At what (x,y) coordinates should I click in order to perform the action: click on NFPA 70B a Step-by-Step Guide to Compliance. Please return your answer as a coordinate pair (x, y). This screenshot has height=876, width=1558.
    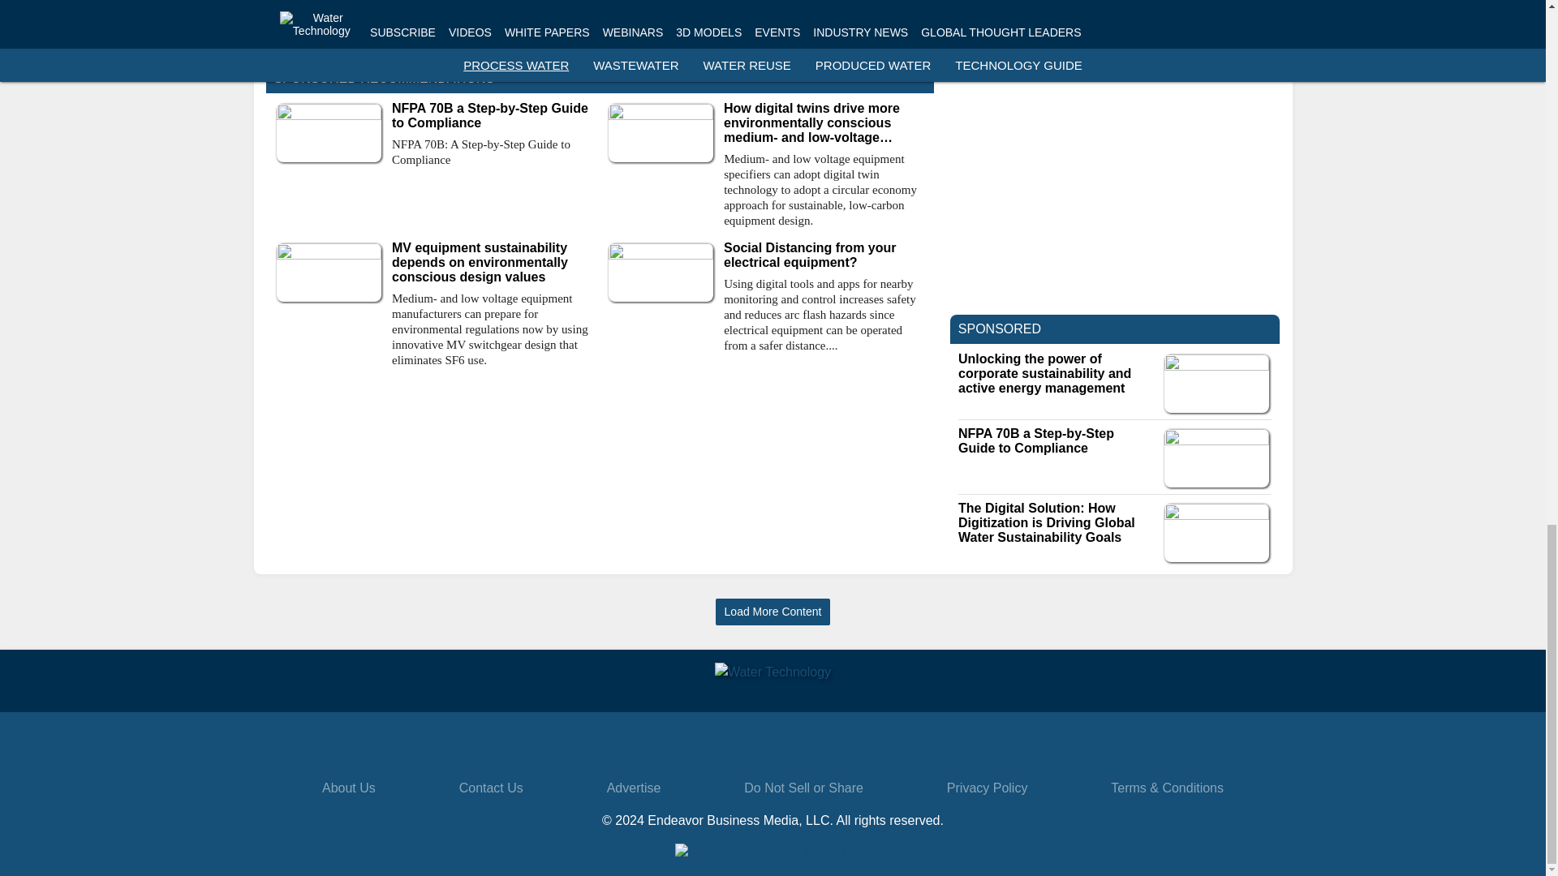
    Looking at the image, I should click on (492, 115).